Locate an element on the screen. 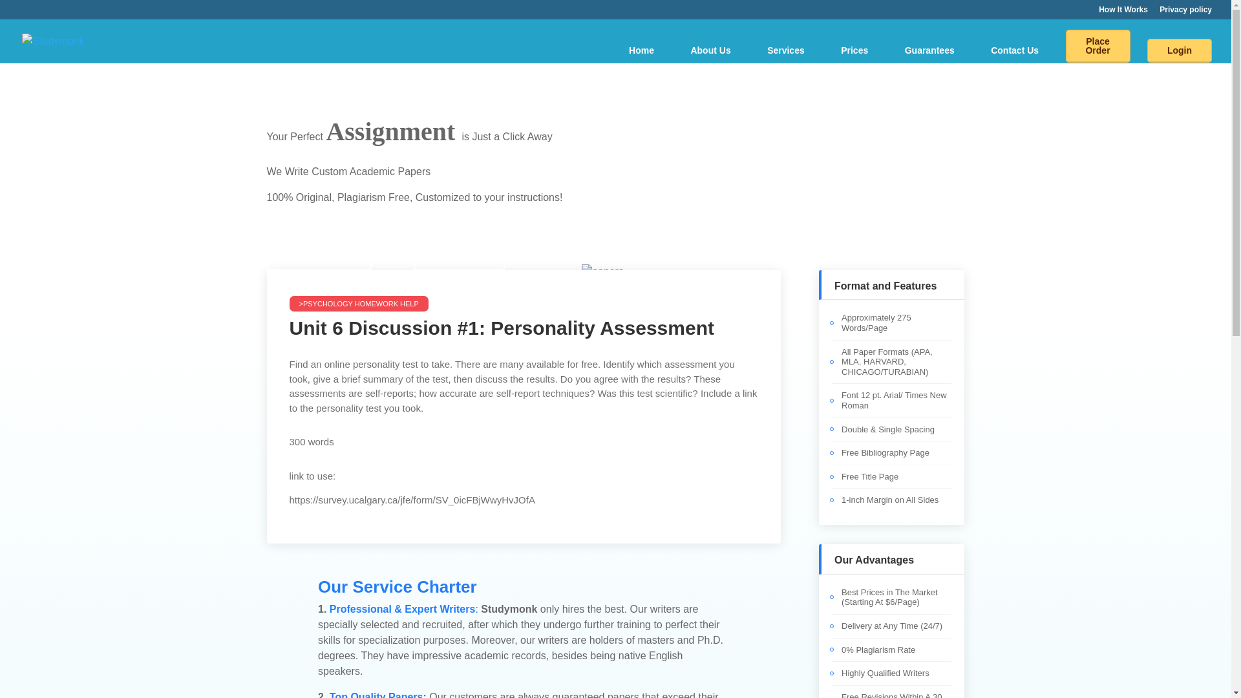 The height and width of the screenshot is (698, 1241). Prices is located at coordinates (854, 50).